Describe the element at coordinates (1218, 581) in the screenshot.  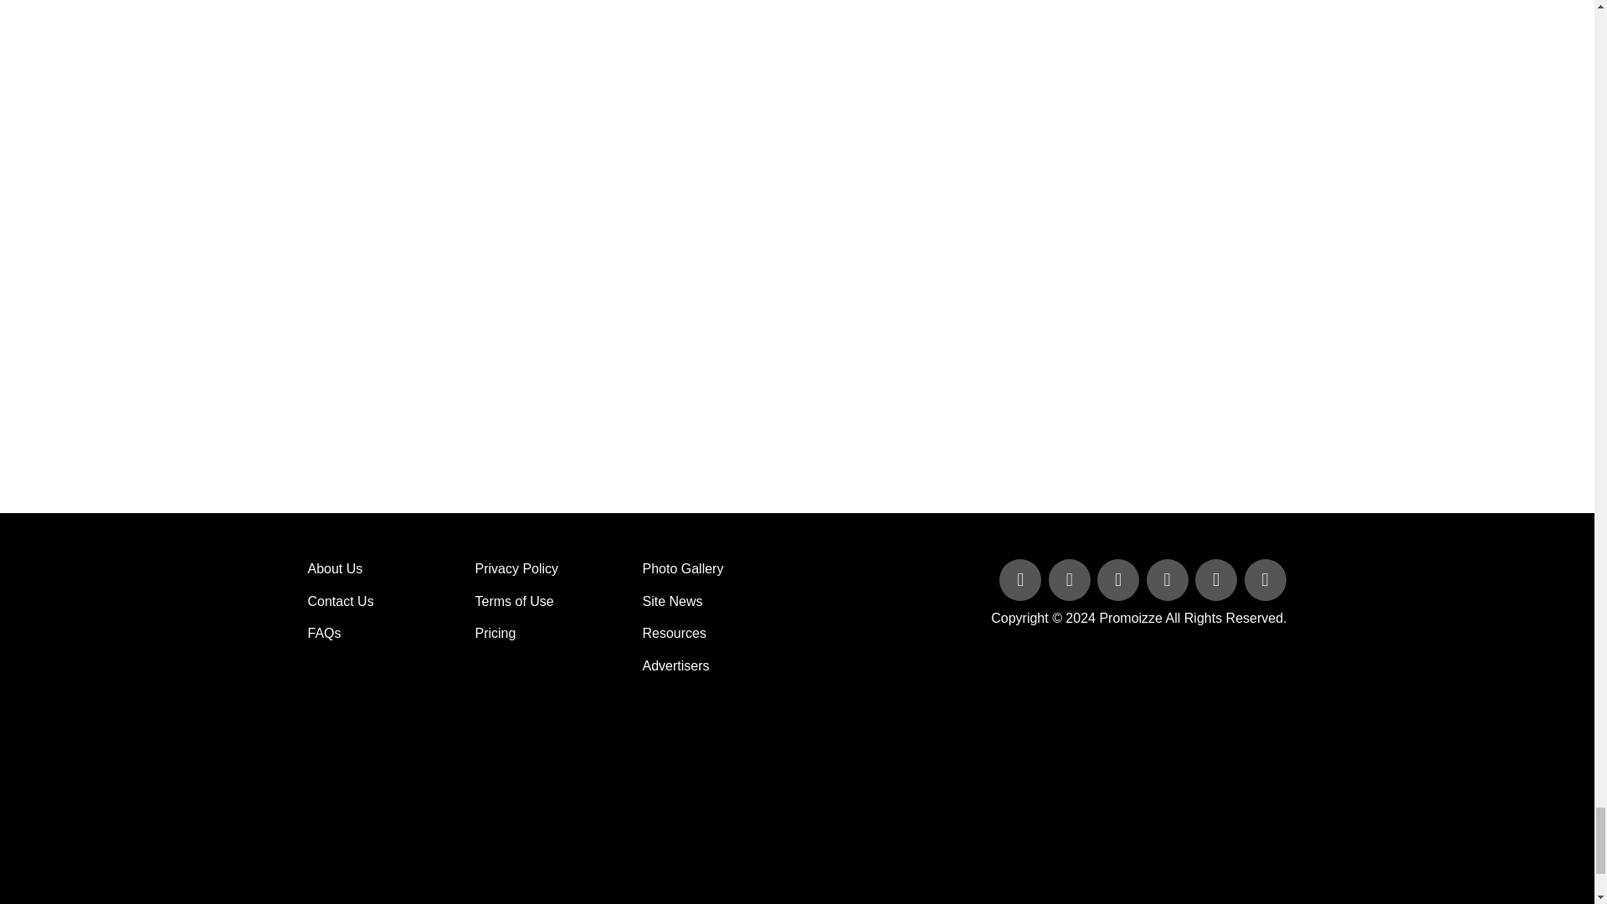
I see `Follow Us on Pinterest` at that location.